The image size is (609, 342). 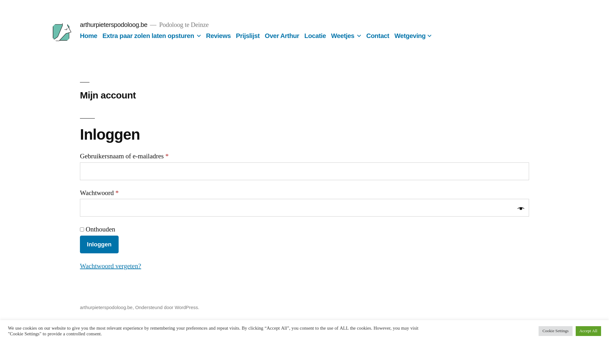 I want to click on Locatie, so click(x=315, y=36).